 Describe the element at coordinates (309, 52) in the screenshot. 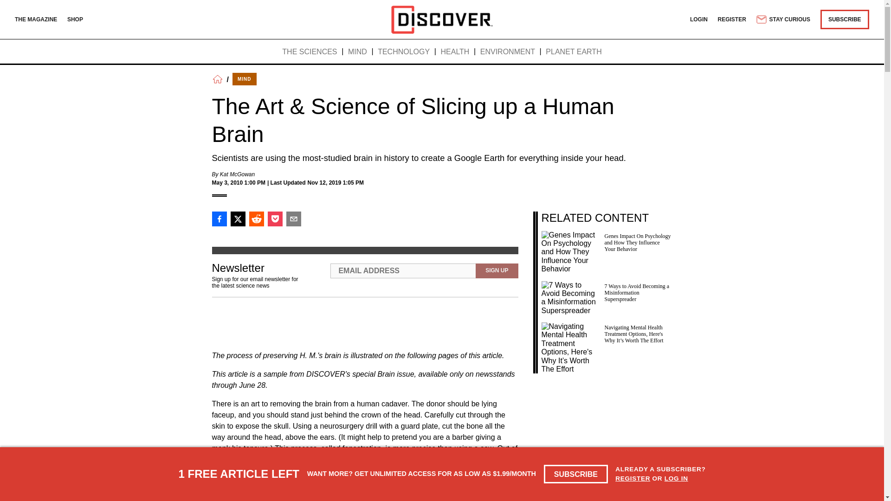

I see `THE SCIENCES` at that location.